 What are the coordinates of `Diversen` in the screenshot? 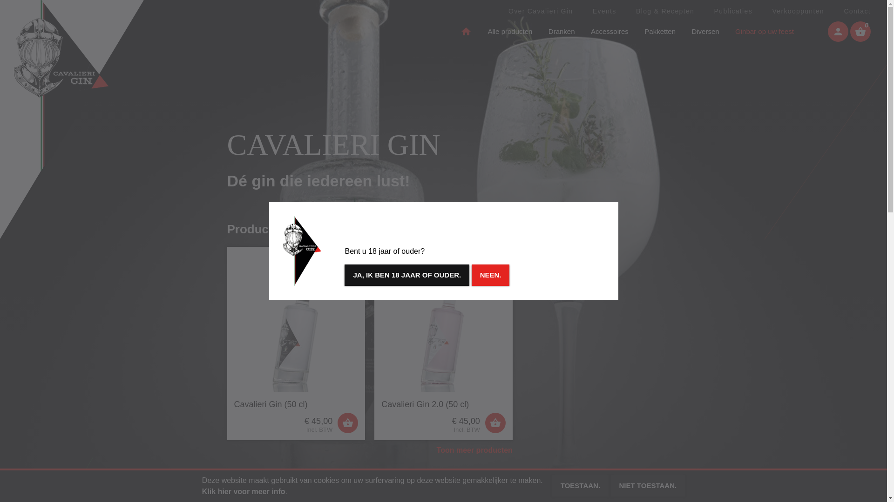 It's located at (705, 32).